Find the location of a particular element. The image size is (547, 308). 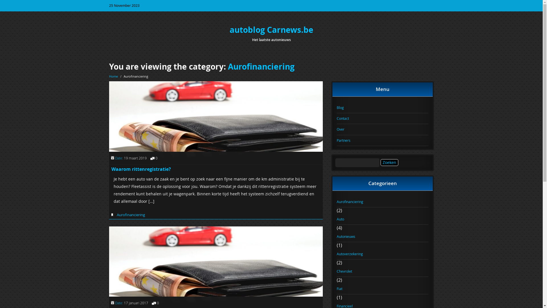

Zoeken is located at coordinates (389, 163).